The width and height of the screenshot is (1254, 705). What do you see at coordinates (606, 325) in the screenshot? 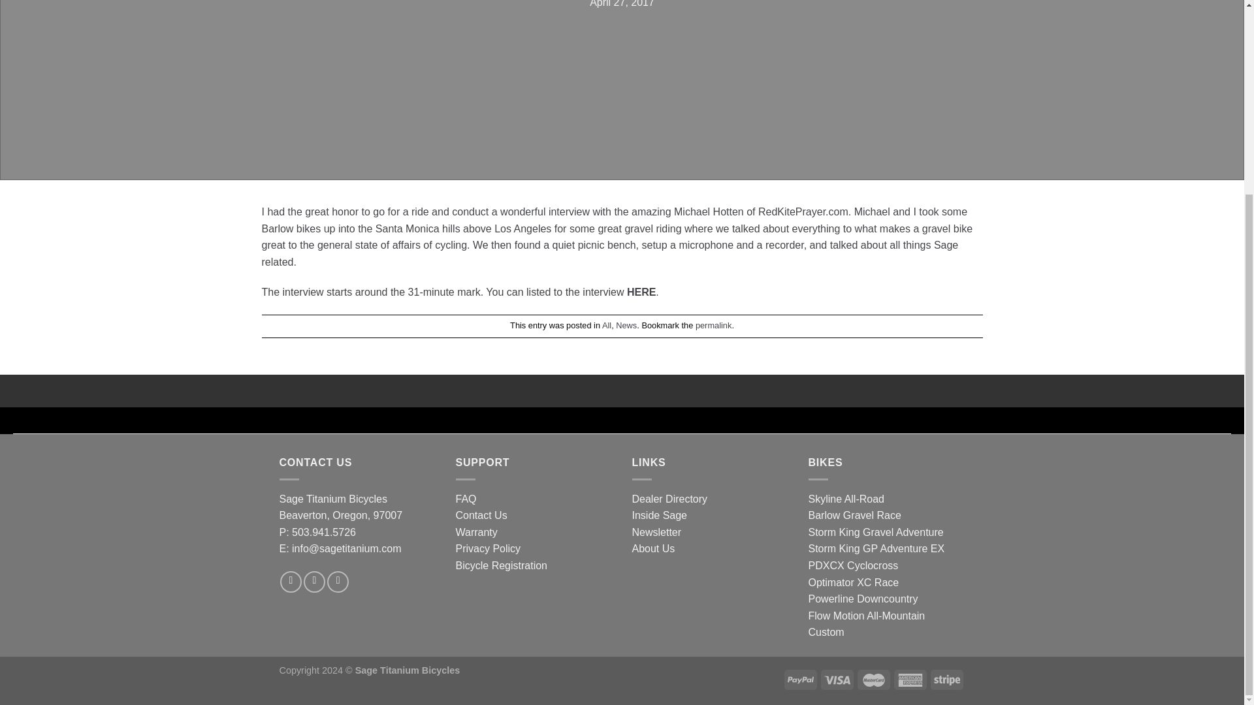
I see `All` at bounding box center [606, 325].